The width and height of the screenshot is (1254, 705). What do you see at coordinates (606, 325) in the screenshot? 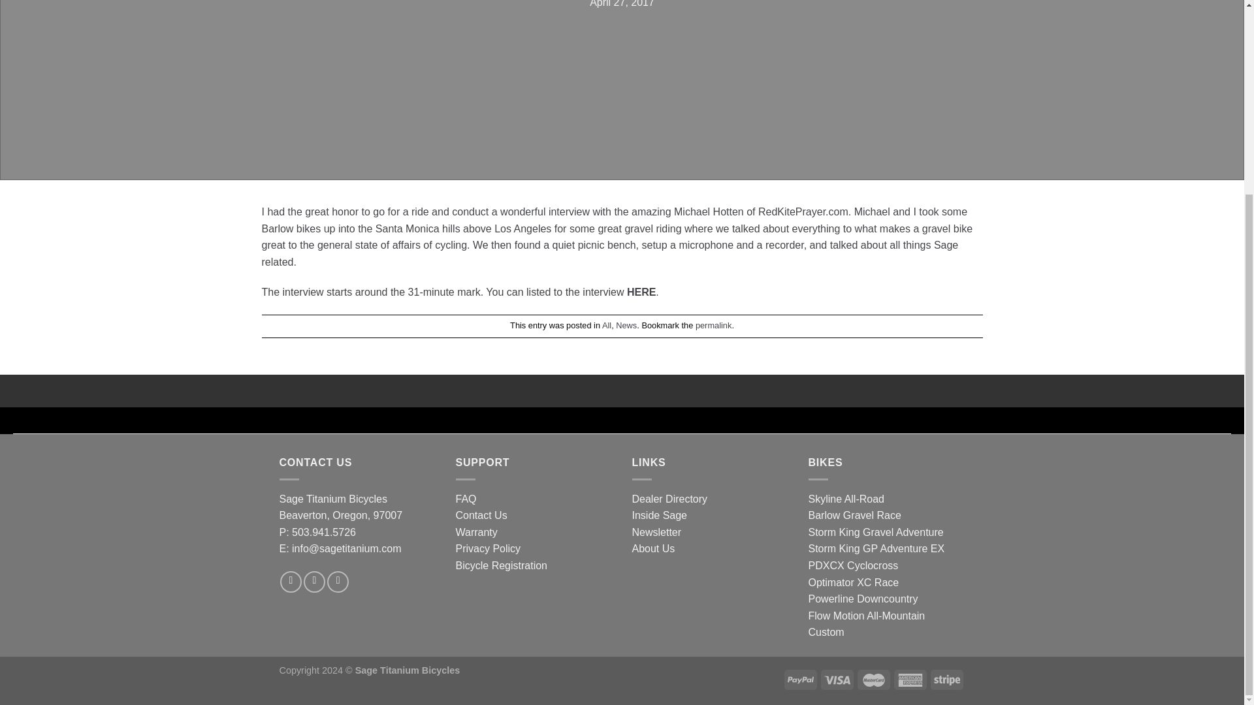
I see `All` at bounding box center [606, 325].